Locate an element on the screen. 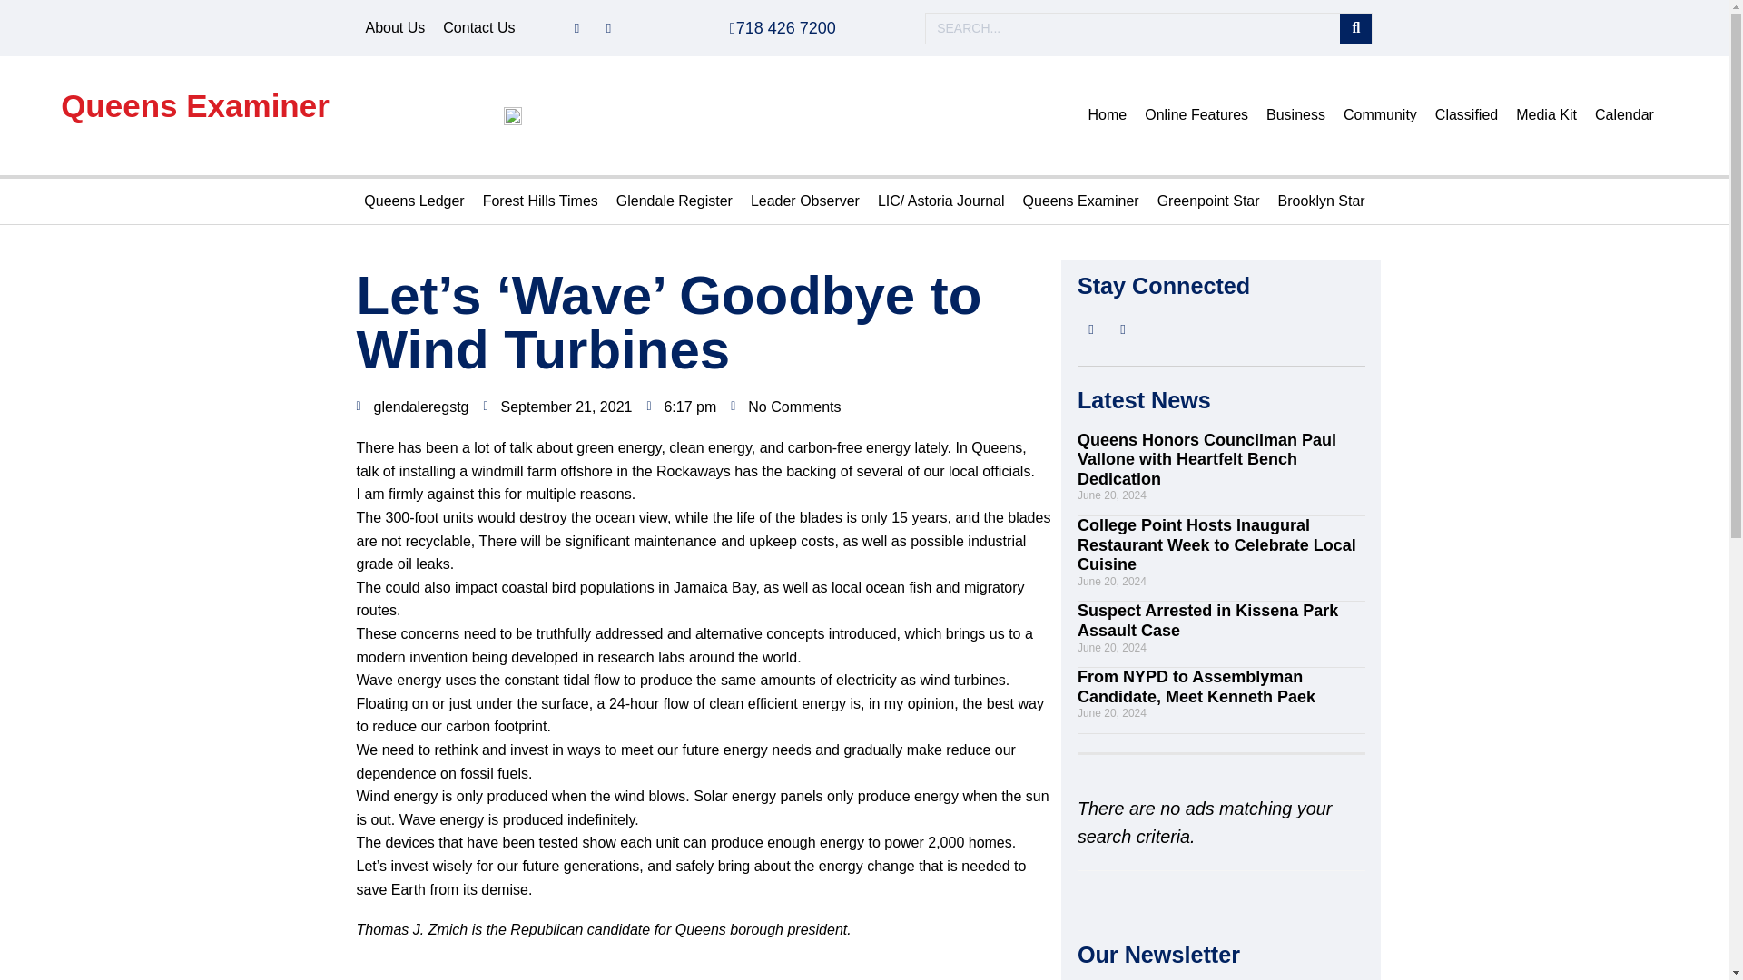  Contact Us is located at coordinates (479, 28).